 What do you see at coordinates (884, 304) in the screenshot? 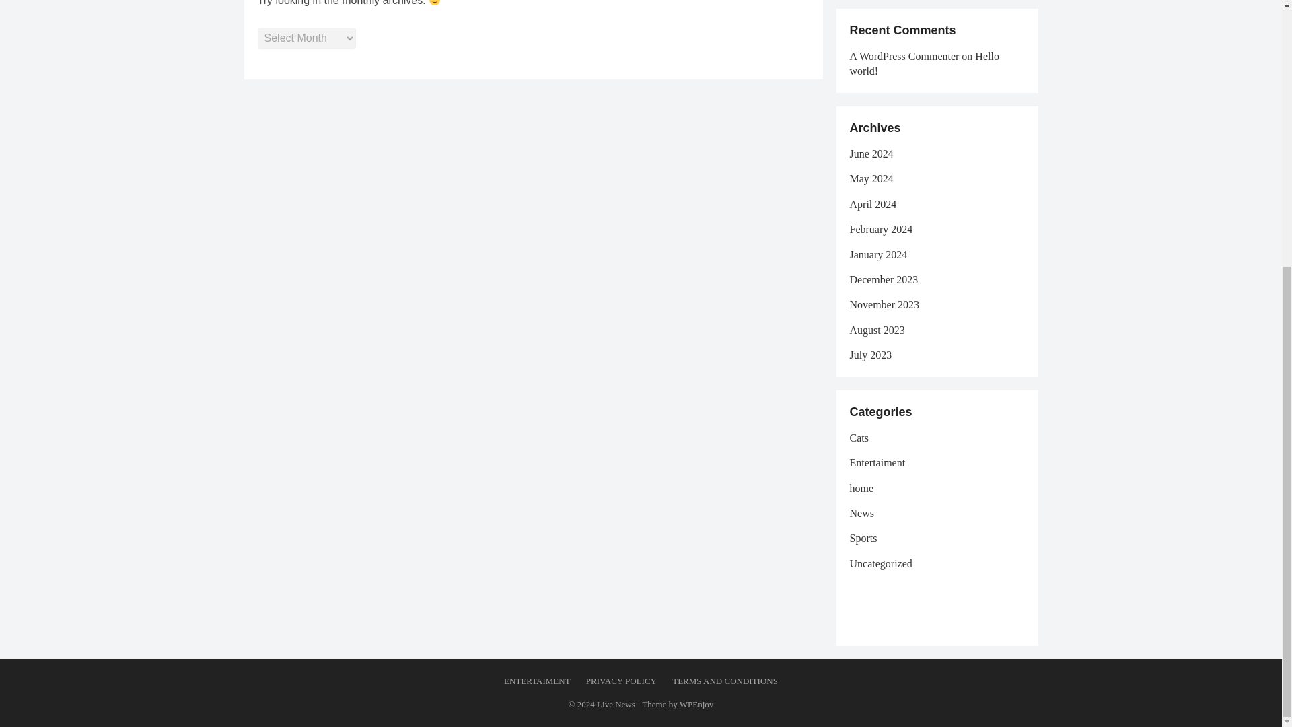
I see `November 2023` at bounding box center [884, 304].